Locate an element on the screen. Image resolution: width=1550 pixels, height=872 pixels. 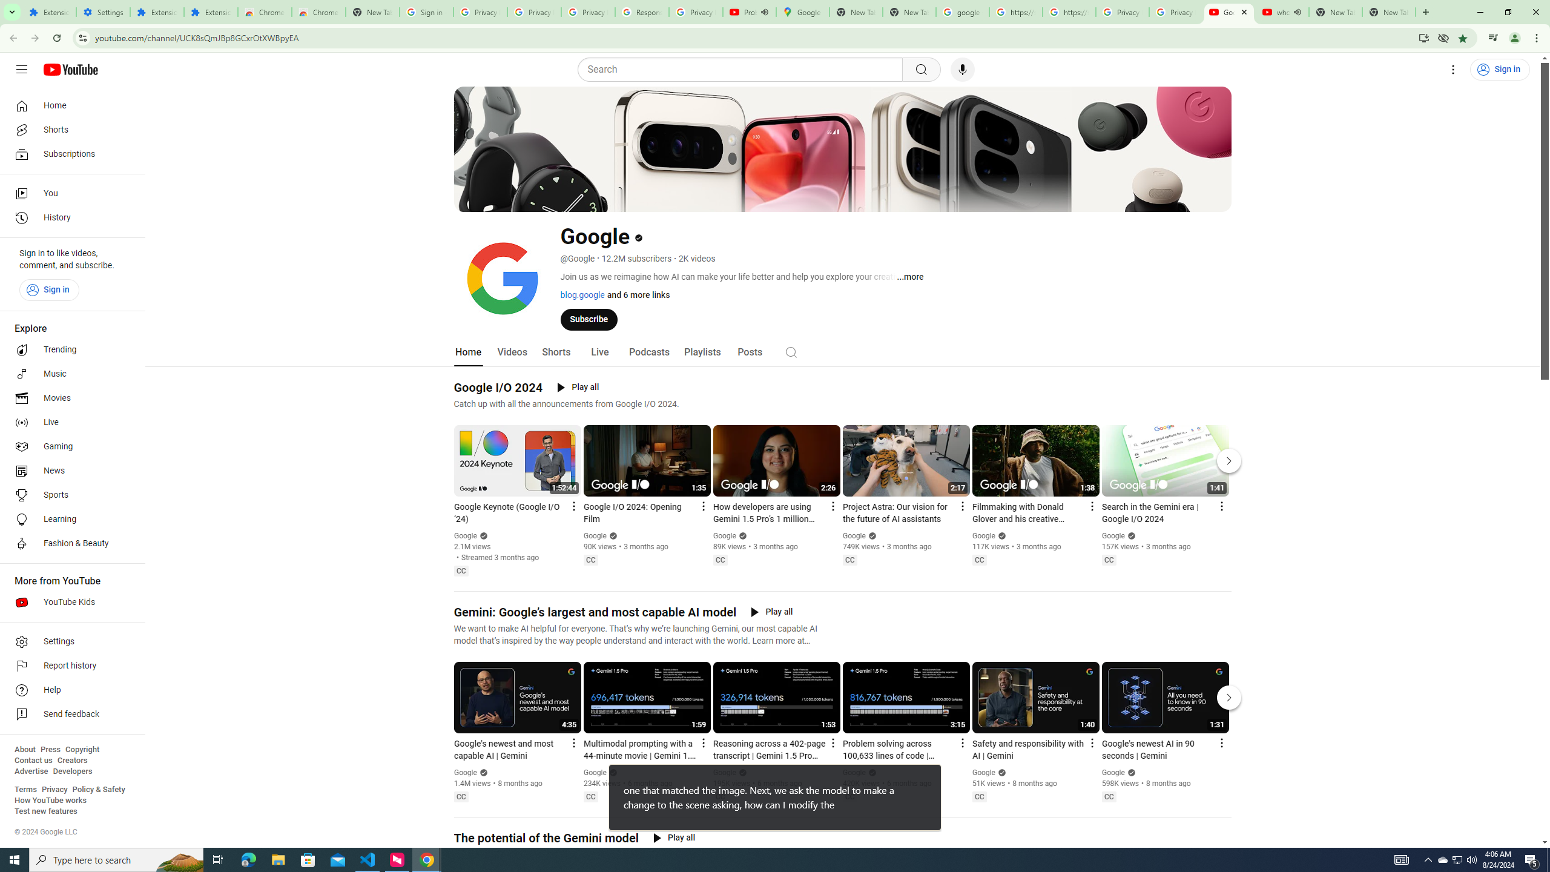
About is located at coordinates (24, 750).